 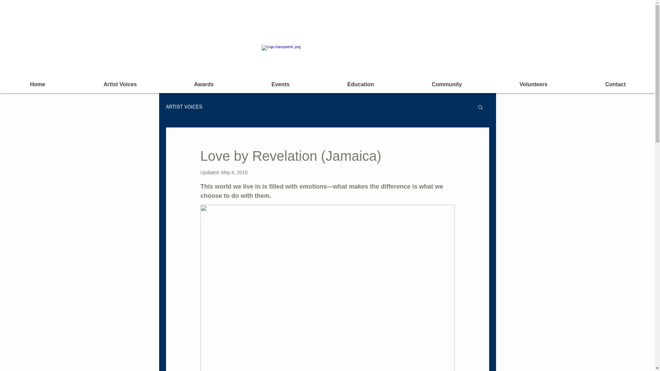 I want to click on Volunteers, so click(x=533, y=85).